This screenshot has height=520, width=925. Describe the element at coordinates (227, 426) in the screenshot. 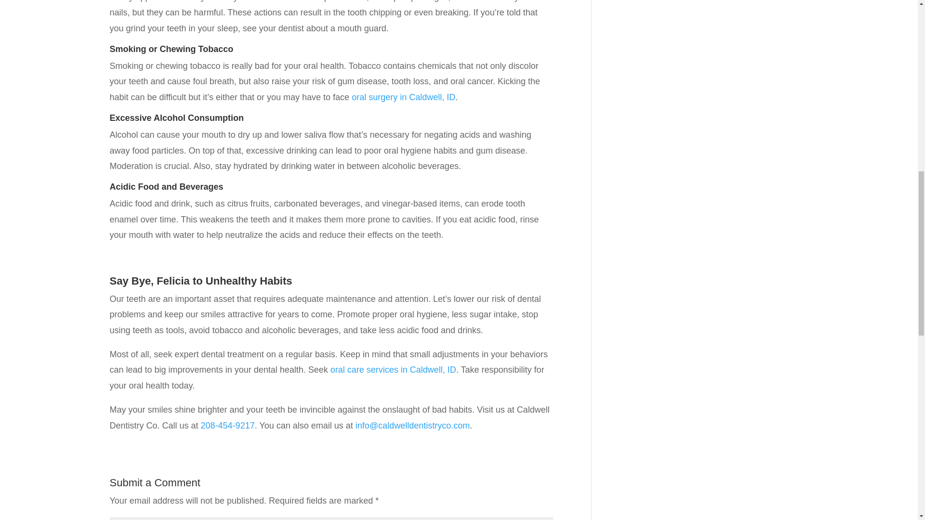

I see `208-454-9217` at that location.